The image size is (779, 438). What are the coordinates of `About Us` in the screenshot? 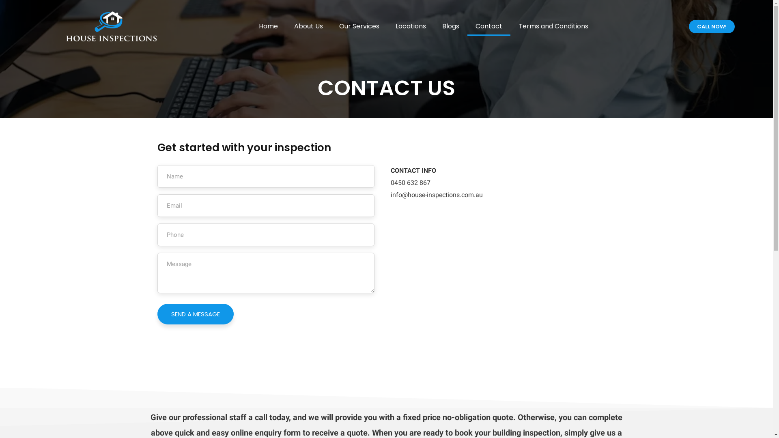 It's located at (308, 26).